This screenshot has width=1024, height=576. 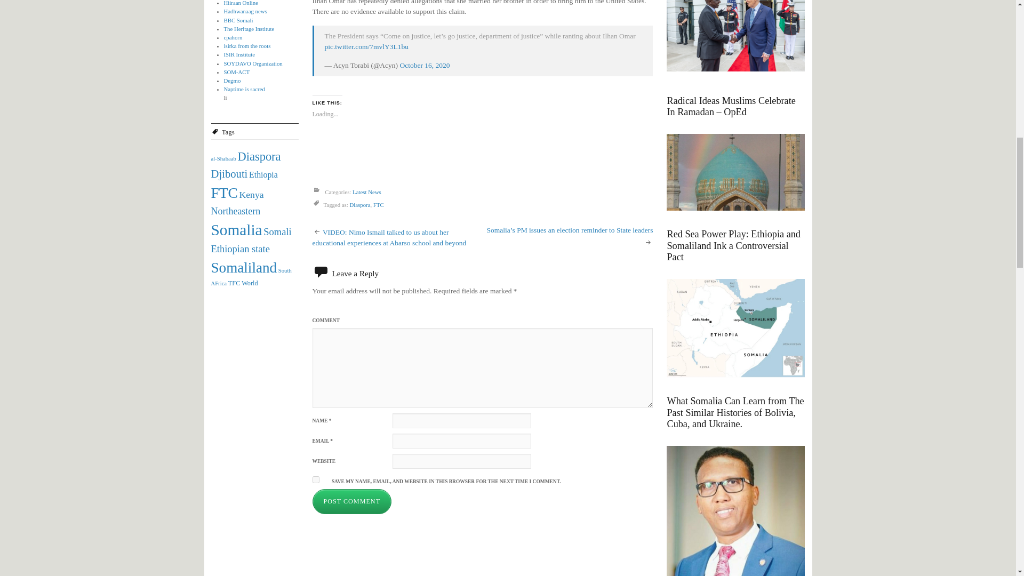 What do you see at coordinates (235, 283) in the screenshot?
I see `TFC` at bounding box center [235, 283].